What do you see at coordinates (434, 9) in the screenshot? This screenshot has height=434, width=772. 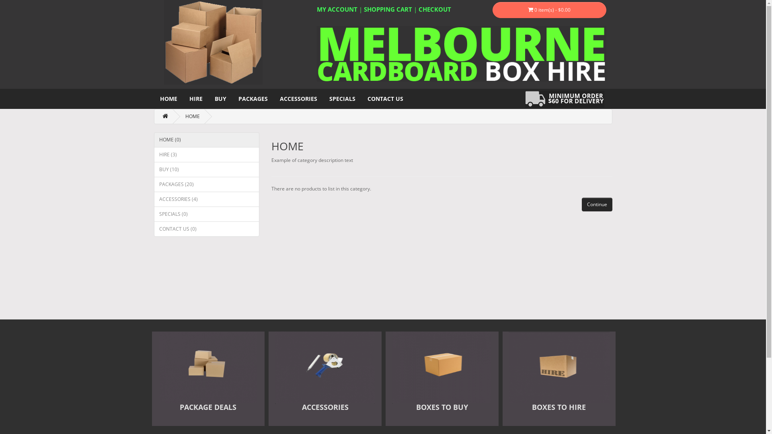 I see `CHECKOUT` at bounding box center [434, 9].